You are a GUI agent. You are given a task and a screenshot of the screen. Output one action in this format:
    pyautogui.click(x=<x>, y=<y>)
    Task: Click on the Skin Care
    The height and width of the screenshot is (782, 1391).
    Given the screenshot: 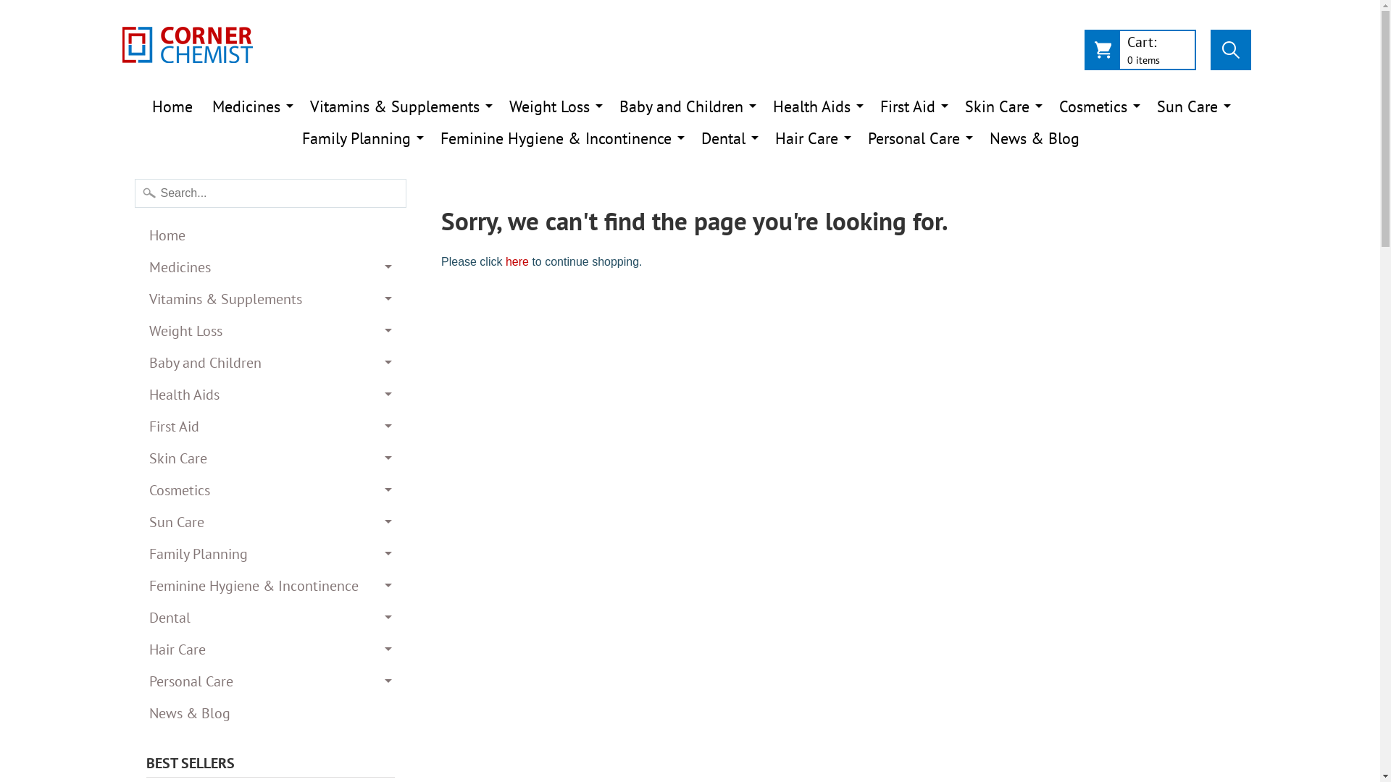 What is the action you would take?
    pyautogui.click(x=1003, y=106)
    